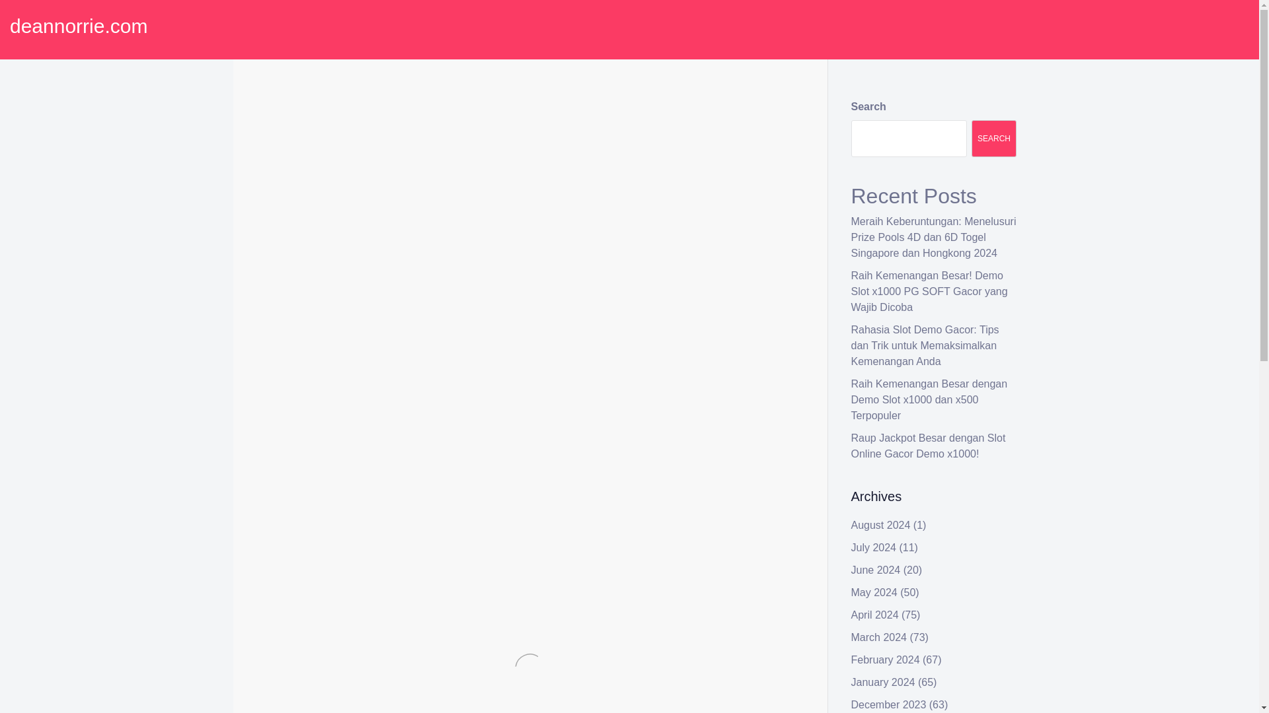 The height and width of the screenshot is (713, 1269). What do you see at coordinates (876, 570) in the screenshot?
I see `June 2024` at bounding box center [876, 570].